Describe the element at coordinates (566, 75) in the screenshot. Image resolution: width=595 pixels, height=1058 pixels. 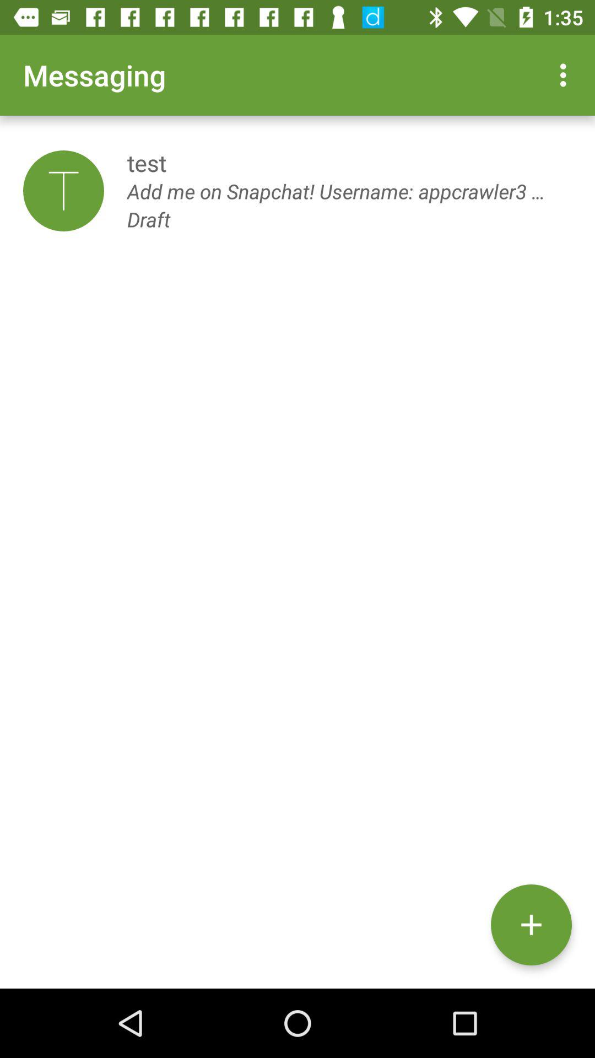
I see `turn off icon next to messaging app` at that location.